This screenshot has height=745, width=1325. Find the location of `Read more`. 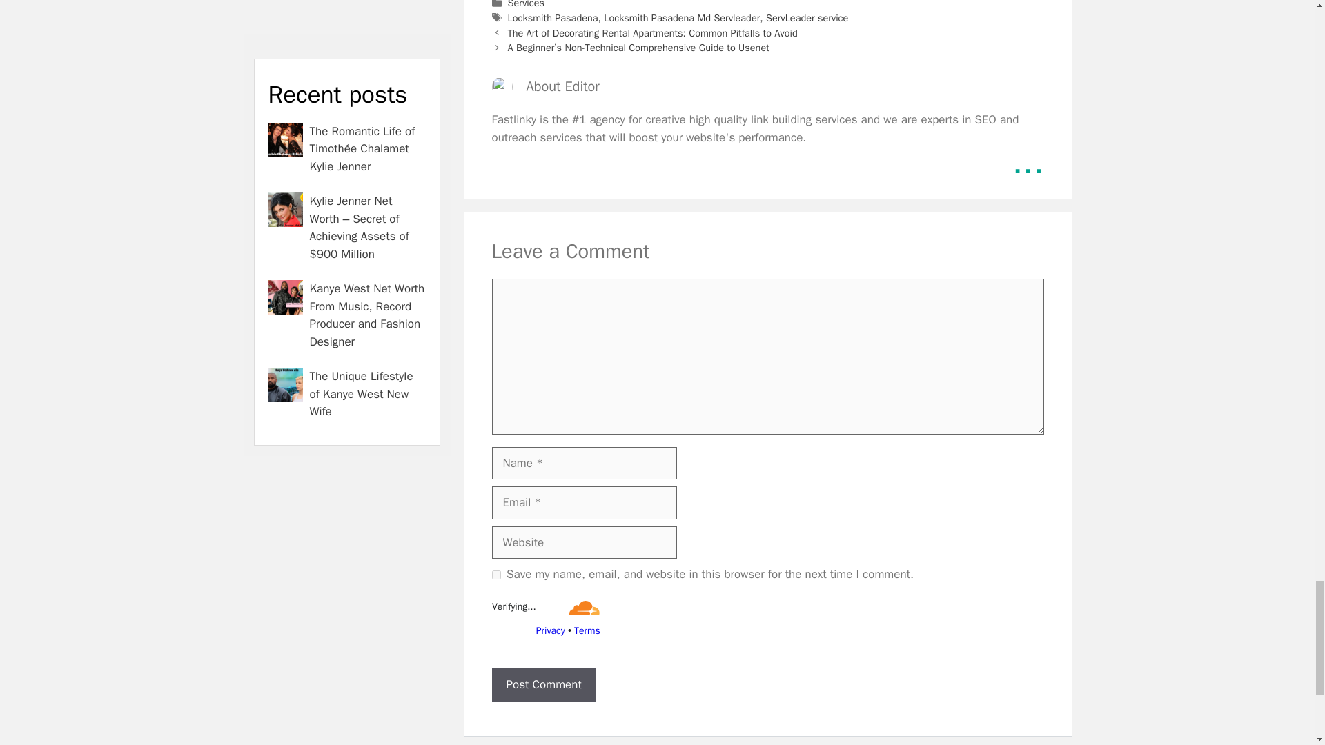

Read more is located at coordinates (1028, 162).